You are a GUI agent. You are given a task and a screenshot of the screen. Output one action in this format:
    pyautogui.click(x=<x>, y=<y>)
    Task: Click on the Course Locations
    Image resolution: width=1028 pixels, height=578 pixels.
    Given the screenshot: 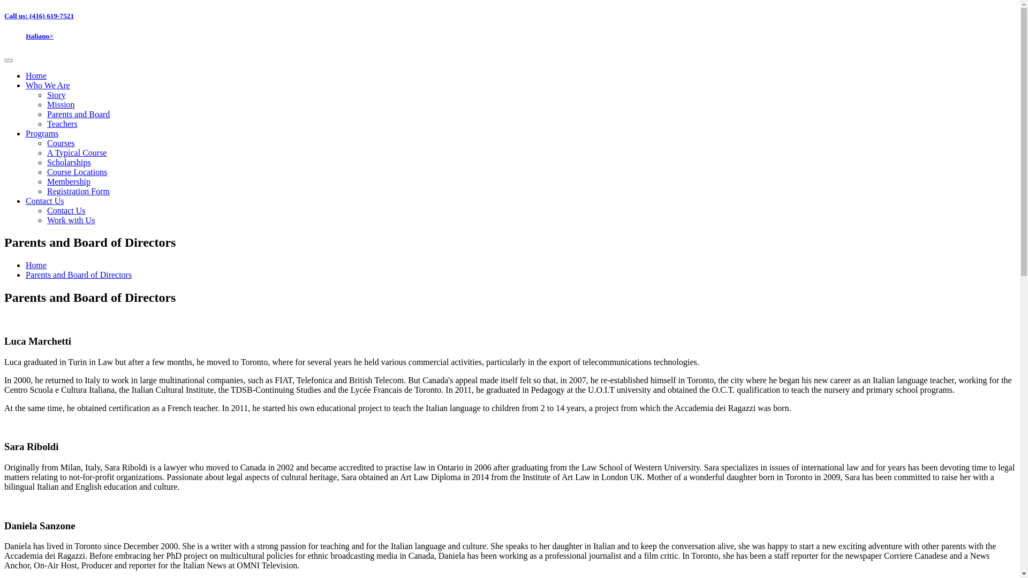 What is the action you would take?
    pyautogui.click(x=77, y=172)
    